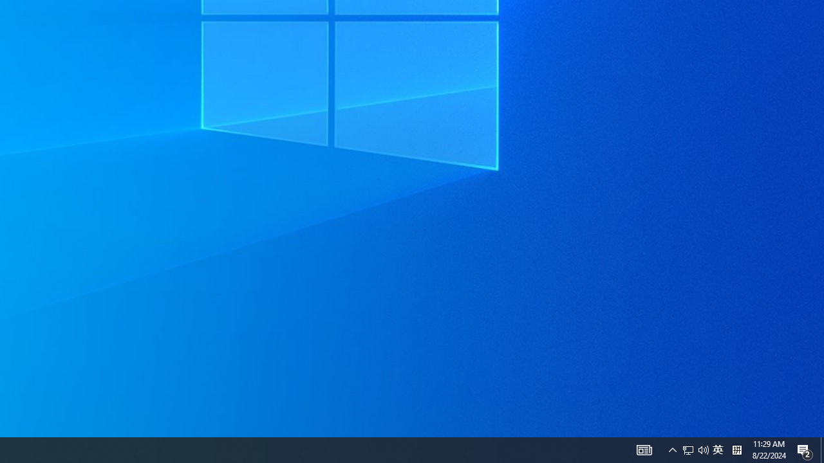  I want to click on Action Center, 2 new notifications, so click(703, 450).